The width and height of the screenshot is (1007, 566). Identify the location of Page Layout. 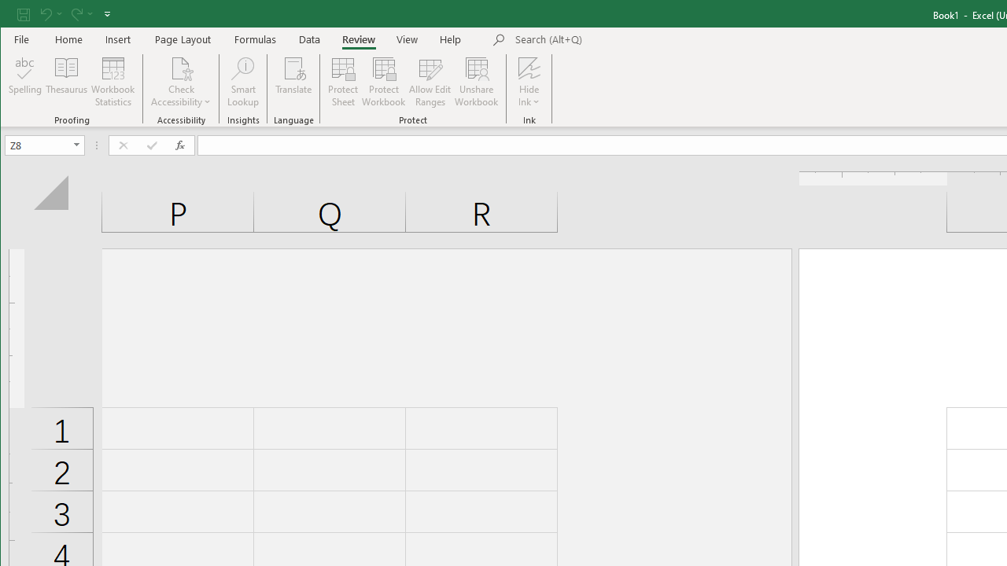
(183, 39).